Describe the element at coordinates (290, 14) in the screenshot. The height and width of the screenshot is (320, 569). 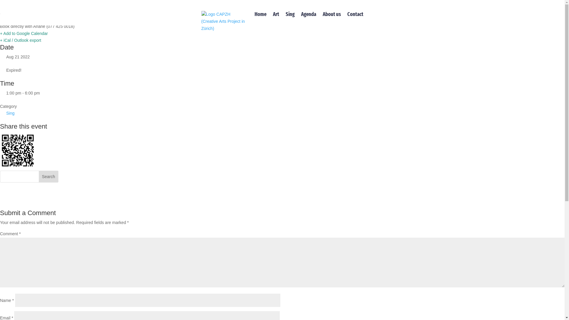
I see `Sing` at that location.